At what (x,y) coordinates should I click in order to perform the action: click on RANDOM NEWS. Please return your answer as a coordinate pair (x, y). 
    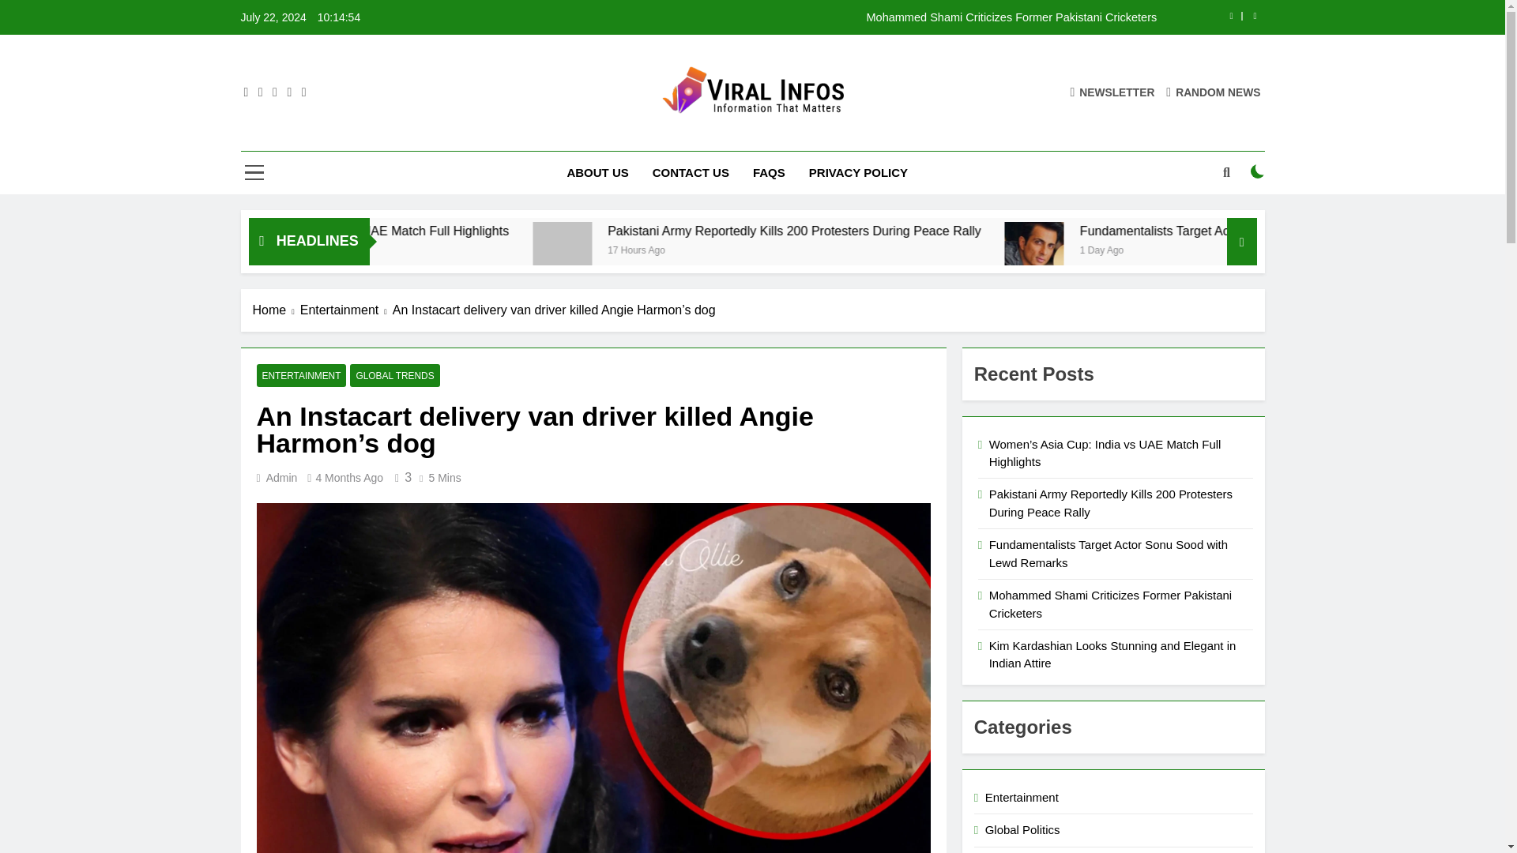
    Looking at the image, I should click on (1214, 92).